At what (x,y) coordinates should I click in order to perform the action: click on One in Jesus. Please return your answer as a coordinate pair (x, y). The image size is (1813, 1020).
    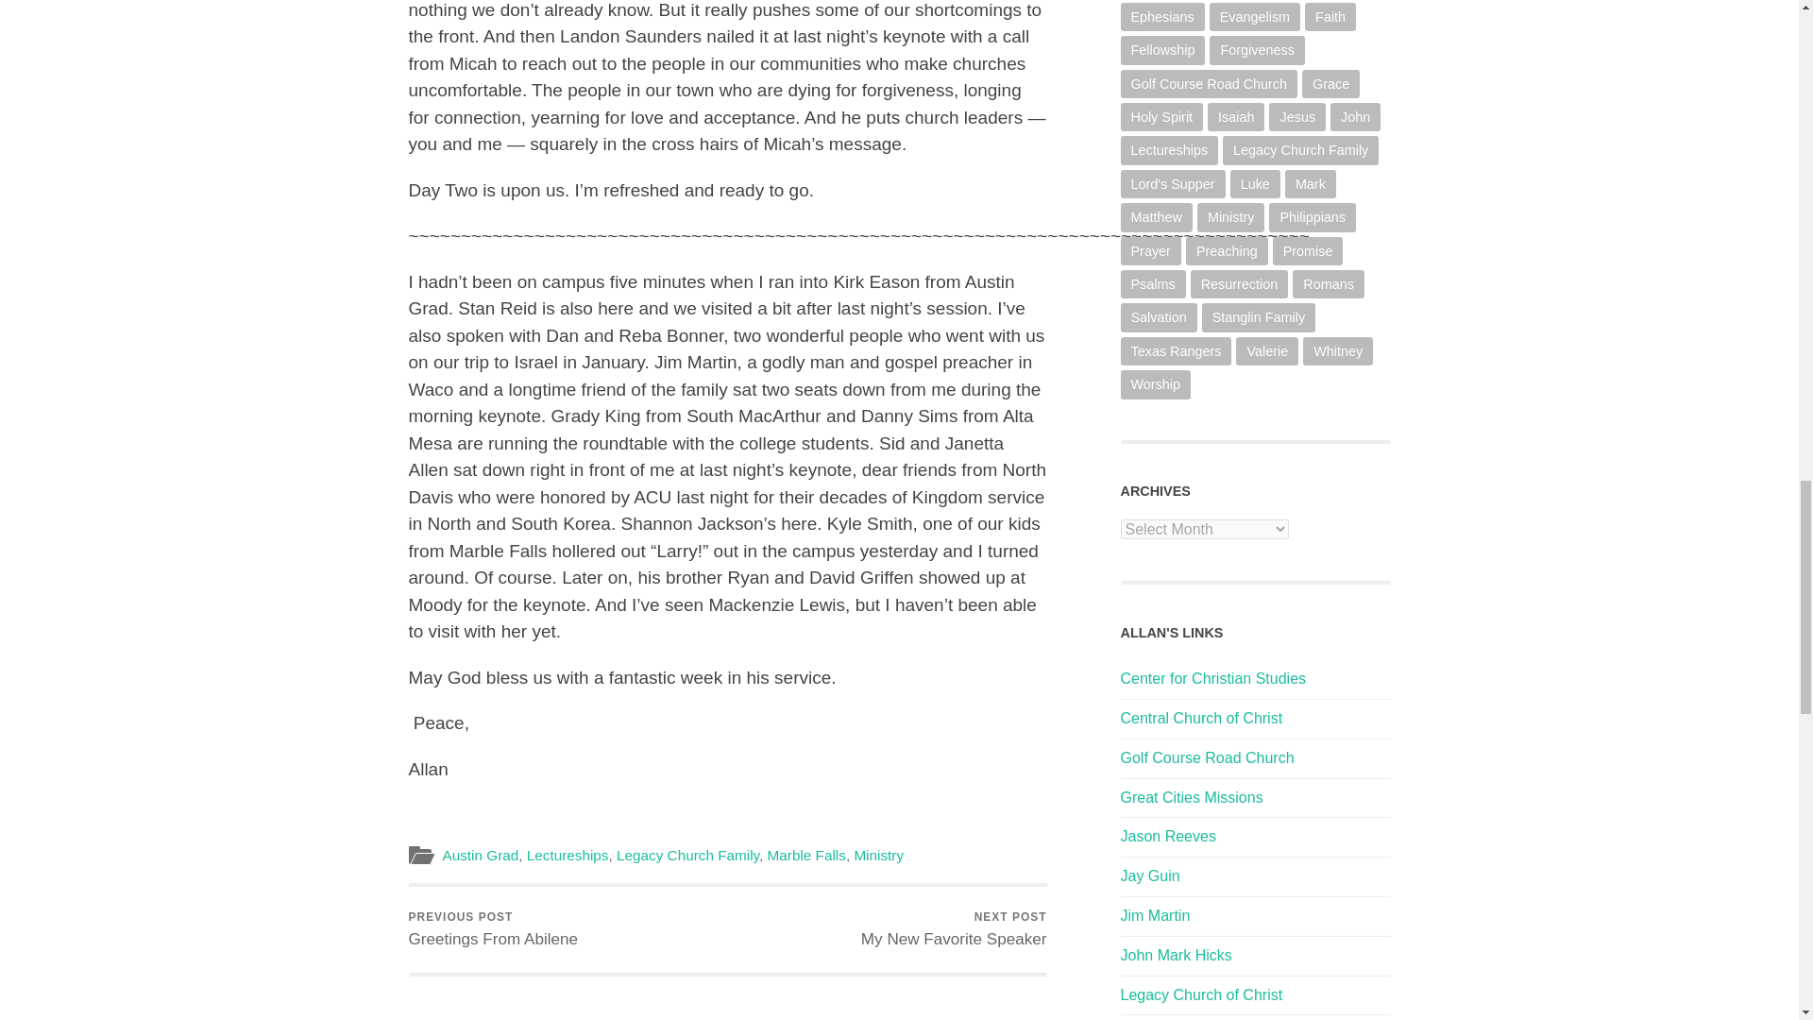
    Looking at the image, I should click on (1150, 876).